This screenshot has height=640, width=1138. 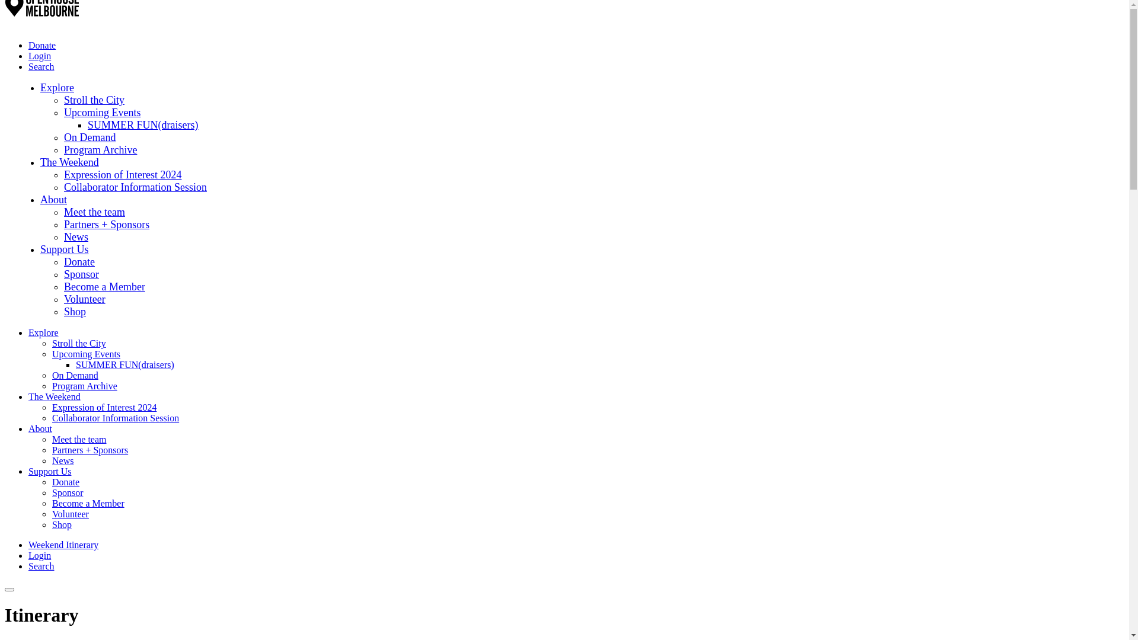 What do you see at coordinates (90, 137) in the screenshot?
I see `On Demand` at bounding box center [90, 137].